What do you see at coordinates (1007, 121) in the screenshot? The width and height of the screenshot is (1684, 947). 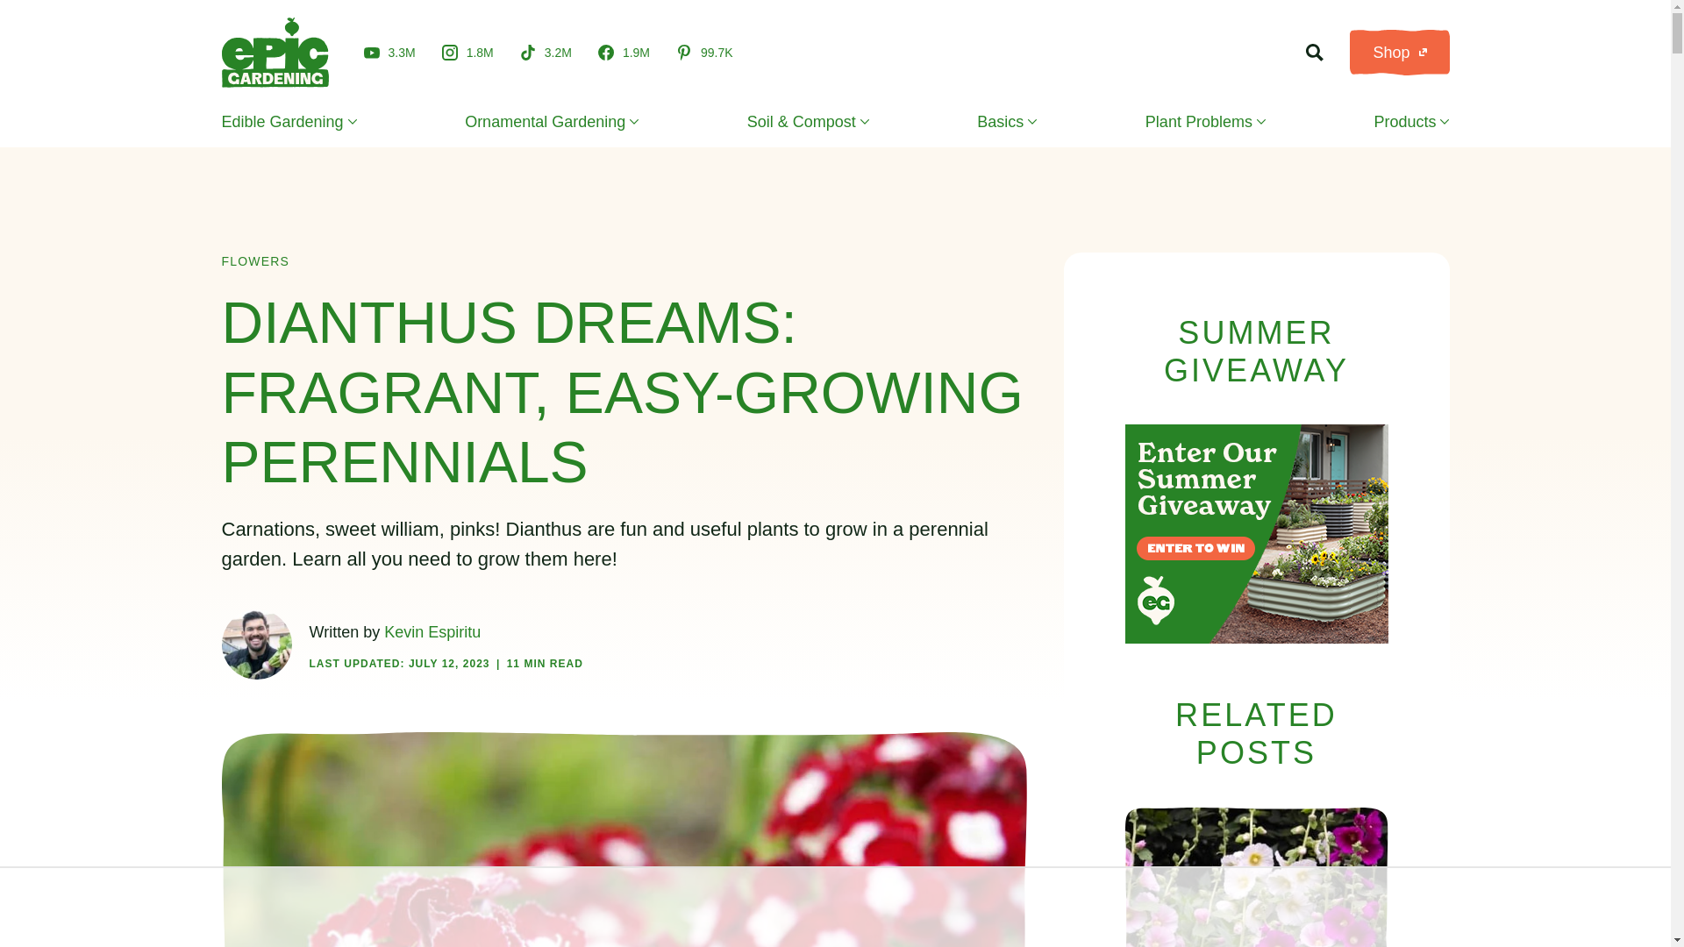 I see `Basics` at bounding box center [1007, 121].